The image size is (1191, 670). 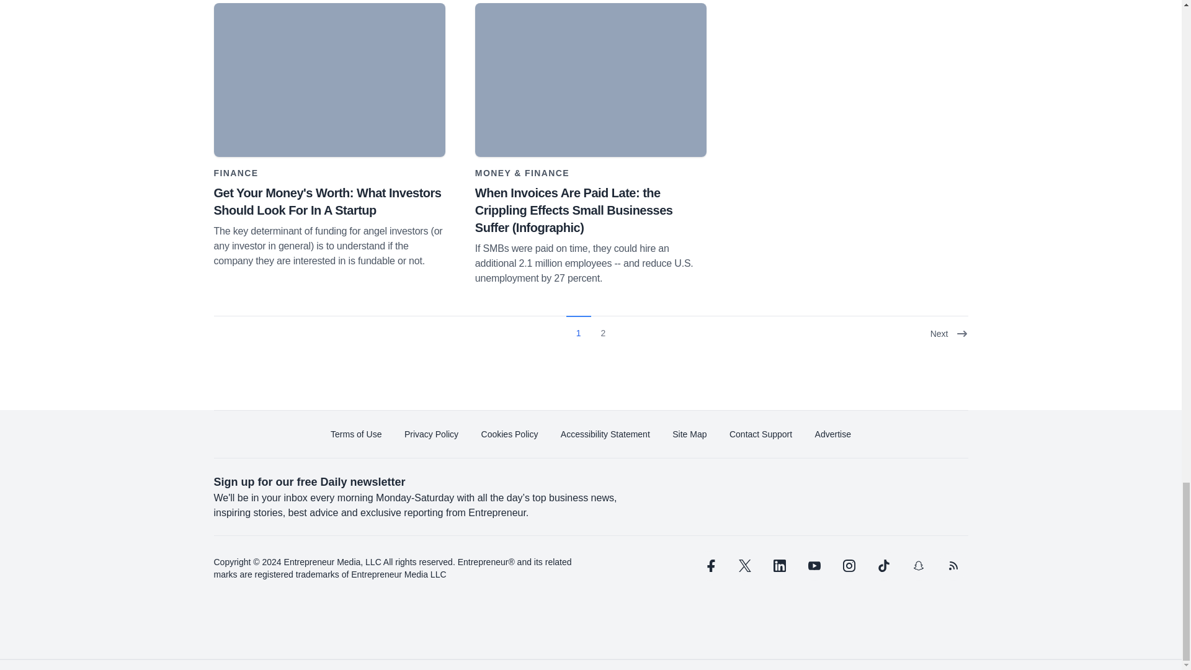 I want to click on facebook, so click(x=709, y=566).